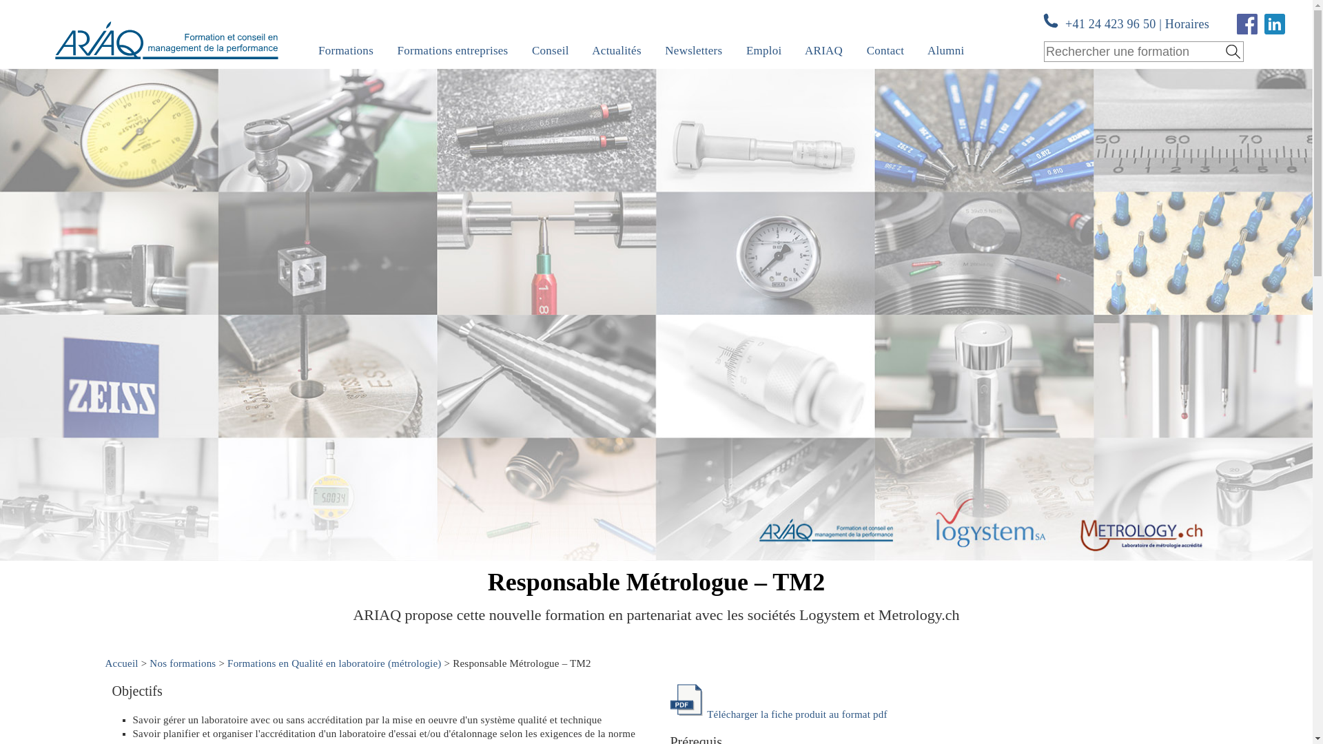 The width and height of the screenshot is (1323, 744). Describe the element at coordinates (945, 51) in the screenshot. I see `Alumni` at that location.